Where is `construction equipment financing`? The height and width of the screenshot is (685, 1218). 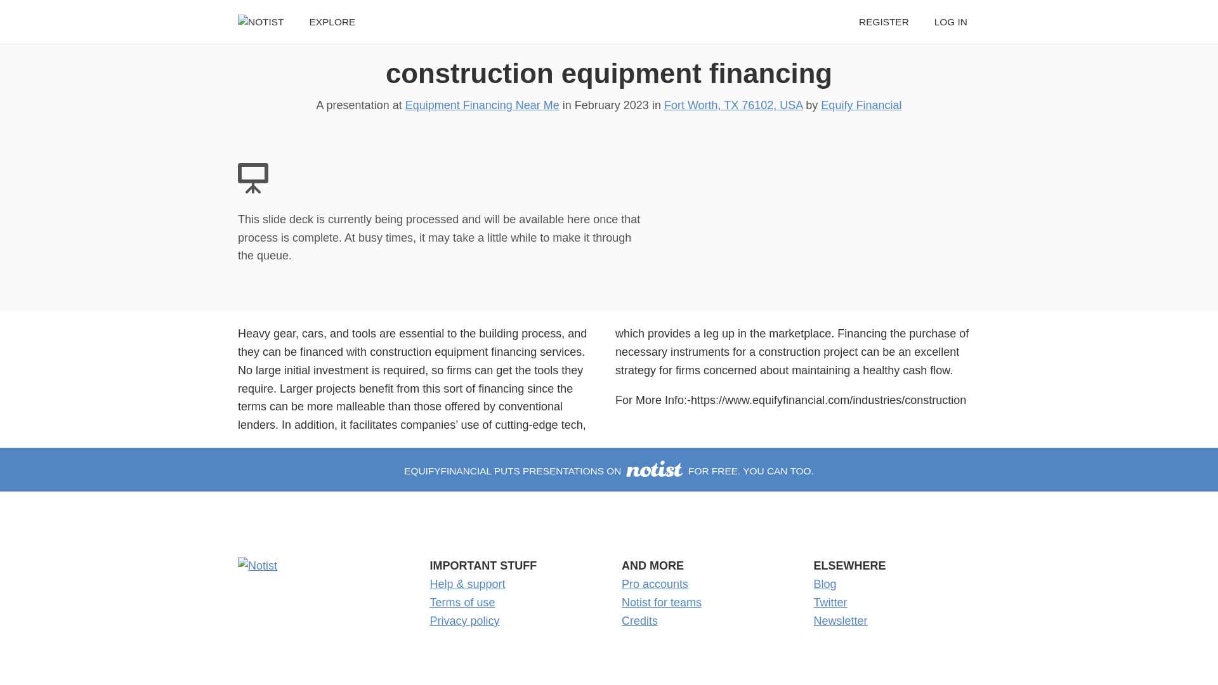
construction equipment financing is located at coordinates (609, 73).